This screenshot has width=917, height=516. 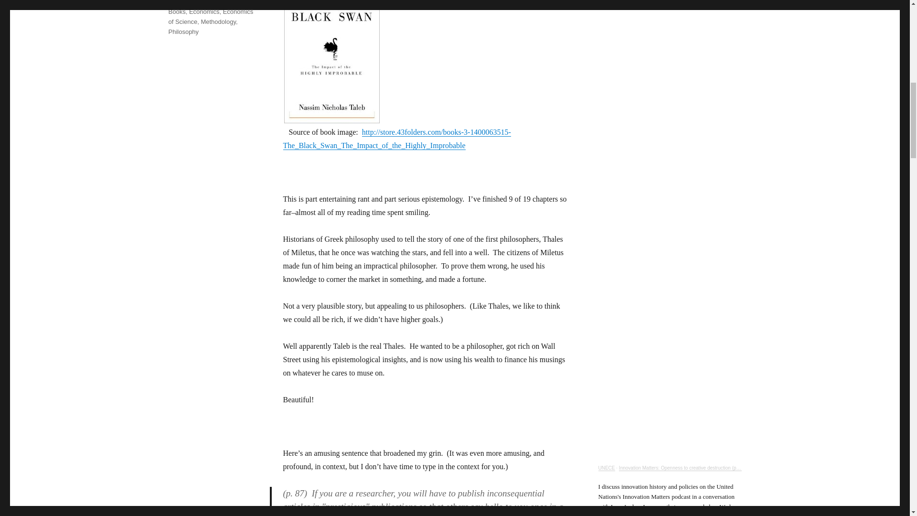 I want to click on Methodology, so click(x=218, y=21).